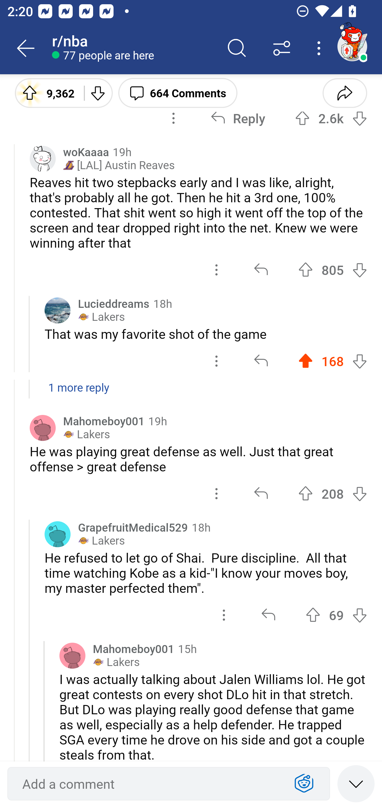 The height and width of the screenshot is (806, 382). Describe the element at coordinates (58, 534) in the screenshot. I see `Avatar` at that location.